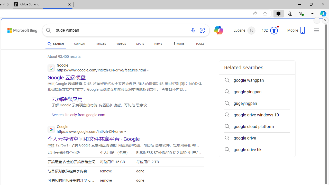 This screenshot has width=329, height=185. I want to click on MAPS, so click(140, 45).